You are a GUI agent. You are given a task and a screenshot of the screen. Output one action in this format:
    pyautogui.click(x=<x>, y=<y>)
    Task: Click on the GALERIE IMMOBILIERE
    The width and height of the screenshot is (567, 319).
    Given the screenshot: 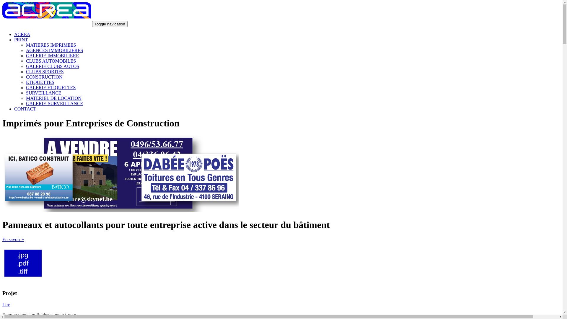 What is the action you would take?
    pyautogui.click(x=53, y=56)
    